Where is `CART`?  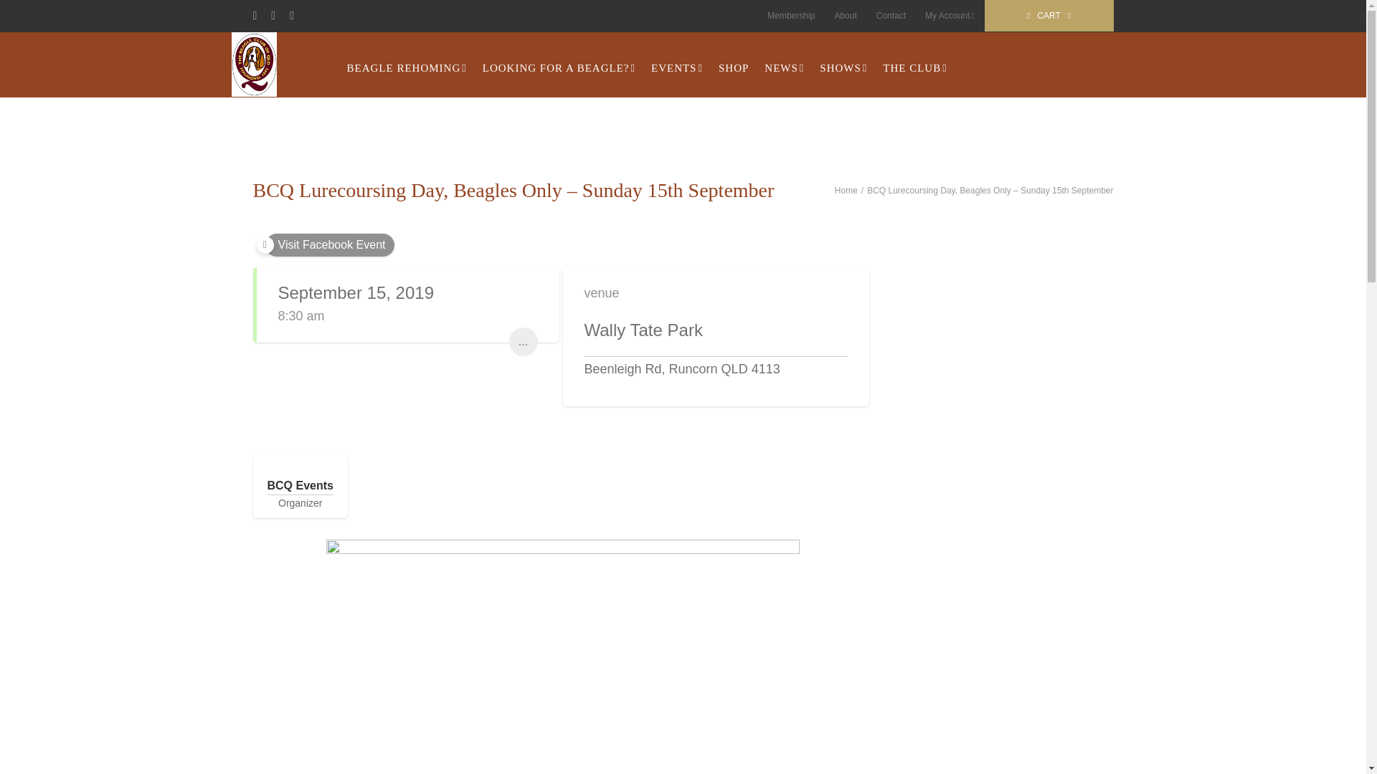 CART is located at coordinates (1049, 16).